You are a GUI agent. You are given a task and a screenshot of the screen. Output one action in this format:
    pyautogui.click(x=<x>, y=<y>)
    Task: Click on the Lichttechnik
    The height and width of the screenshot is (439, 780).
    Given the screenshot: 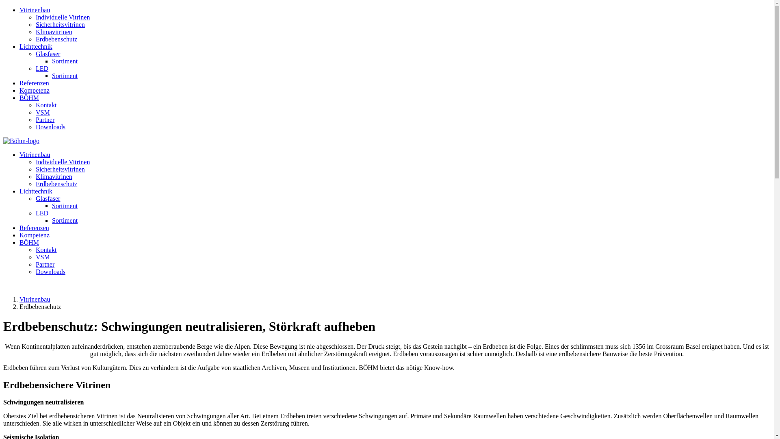 What is the action you would take?
    pyautogui.click(x=36, y=191)
    